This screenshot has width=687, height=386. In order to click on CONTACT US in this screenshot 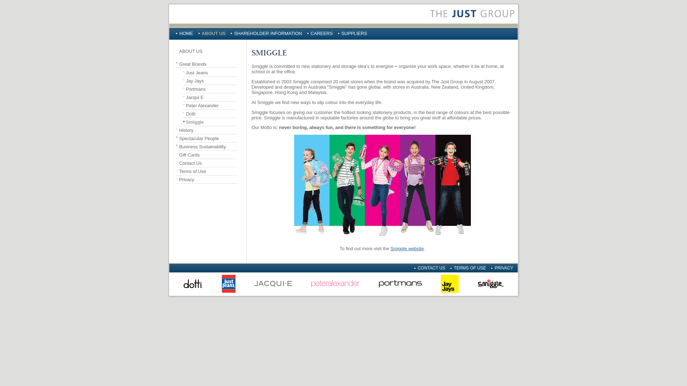, I will do `click(432, 268)`.